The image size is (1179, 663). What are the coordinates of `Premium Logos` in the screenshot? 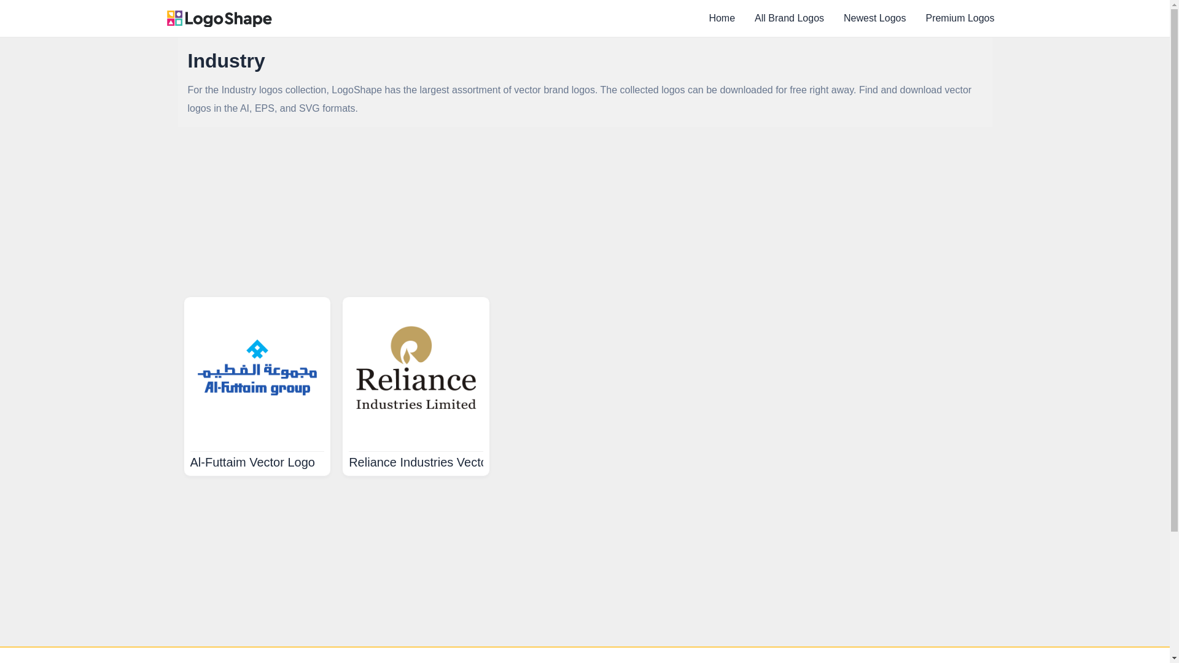 It's located at (960, 18).